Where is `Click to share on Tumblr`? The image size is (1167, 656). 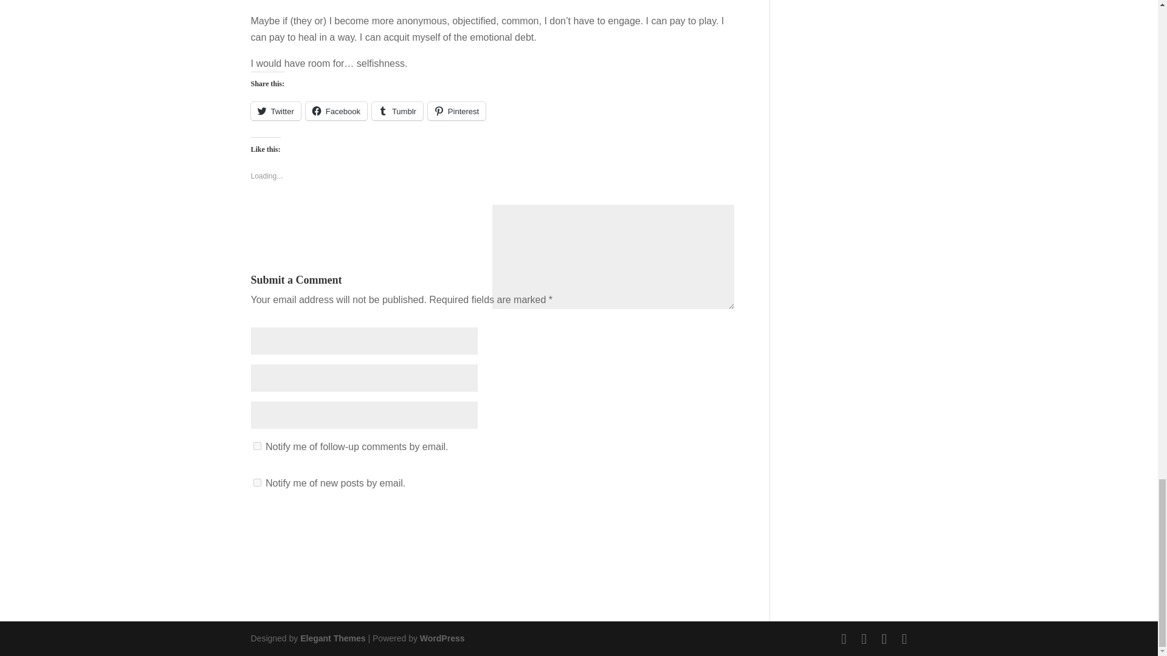 Click to share on Tumblr is located at coordinates (398, 111).